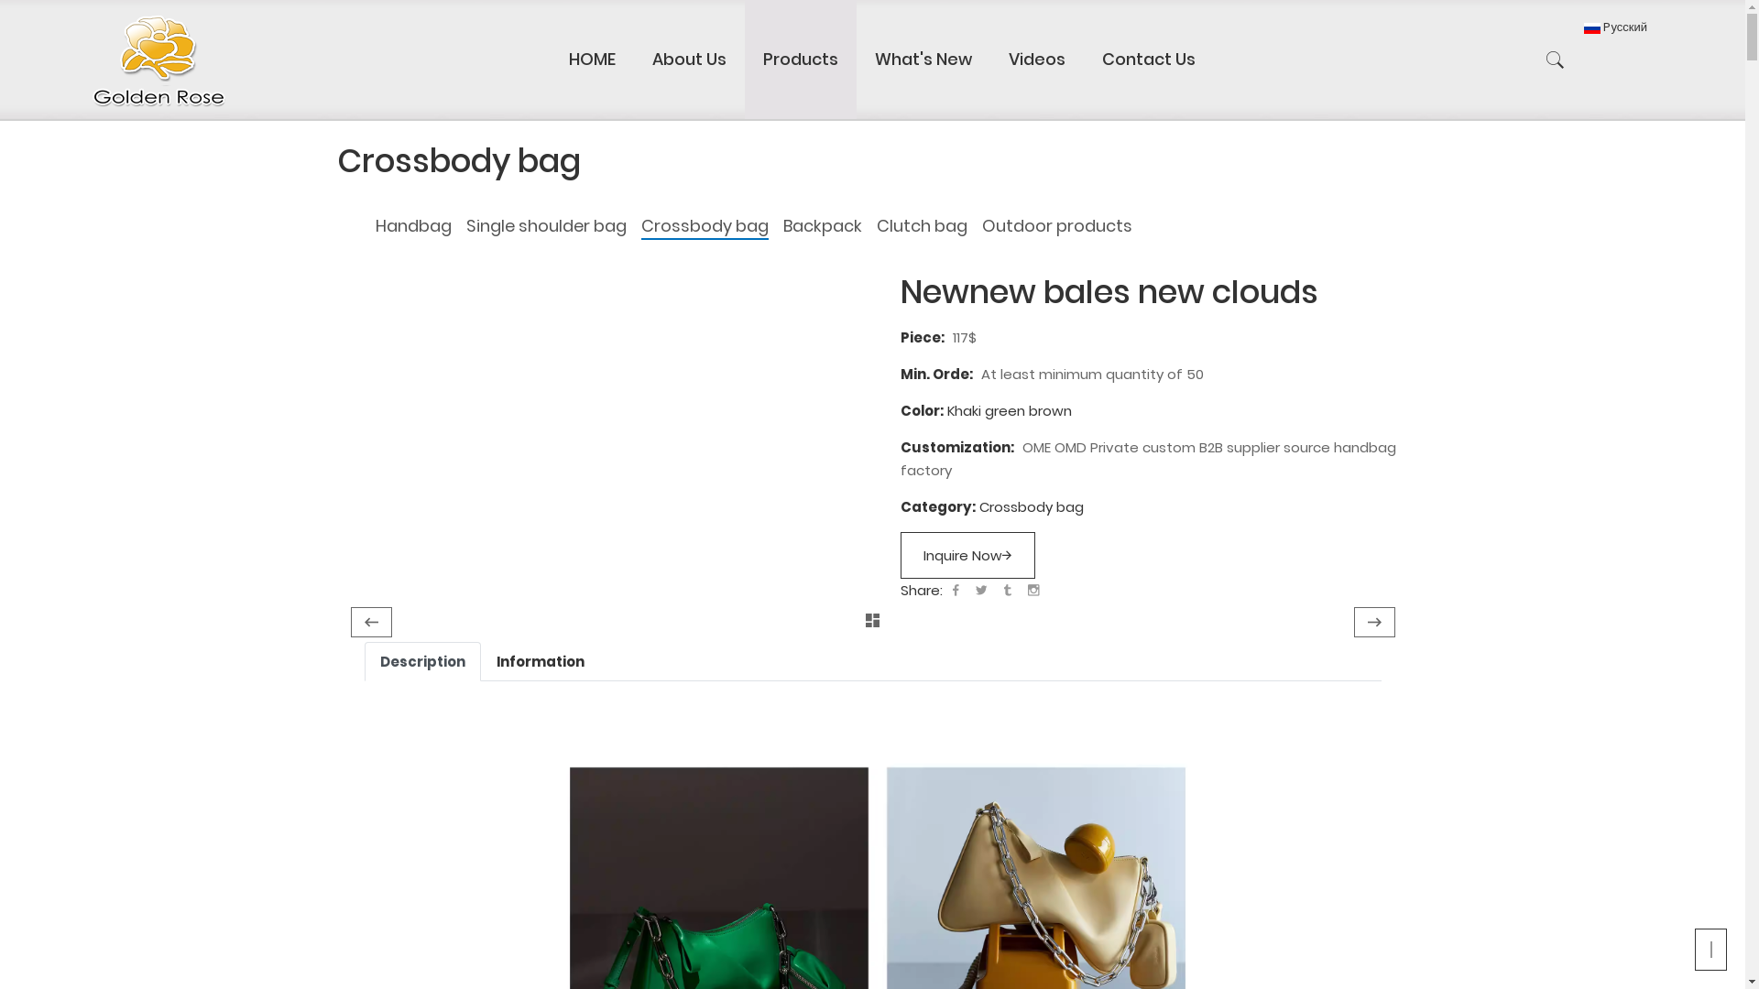 Image resolution: width=1759 pixels, height=989 pixels. What do you see at coordinates (540, 661) in the screenshot?
I see `Information` at bounding box center [540, 661].